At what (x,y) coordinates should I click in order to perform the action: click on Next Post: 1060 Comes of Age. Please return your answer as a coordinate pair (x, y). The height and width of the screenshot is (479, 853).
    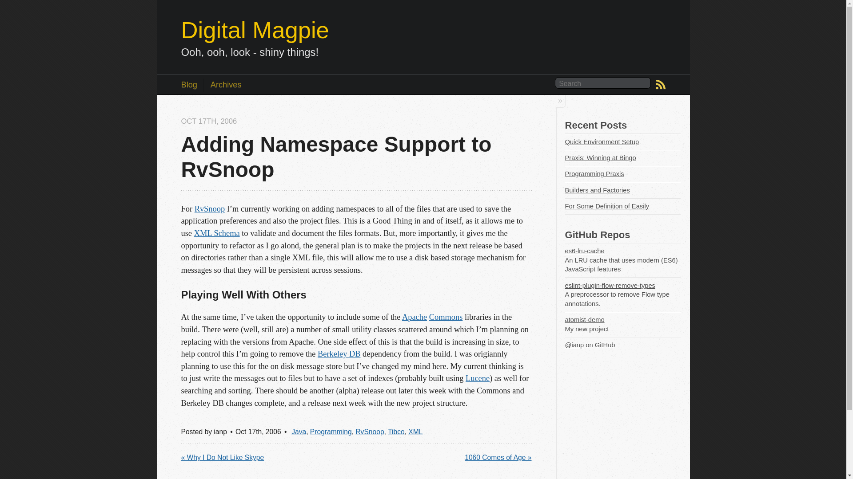
    Looking at the image, I should click on (498, 458).